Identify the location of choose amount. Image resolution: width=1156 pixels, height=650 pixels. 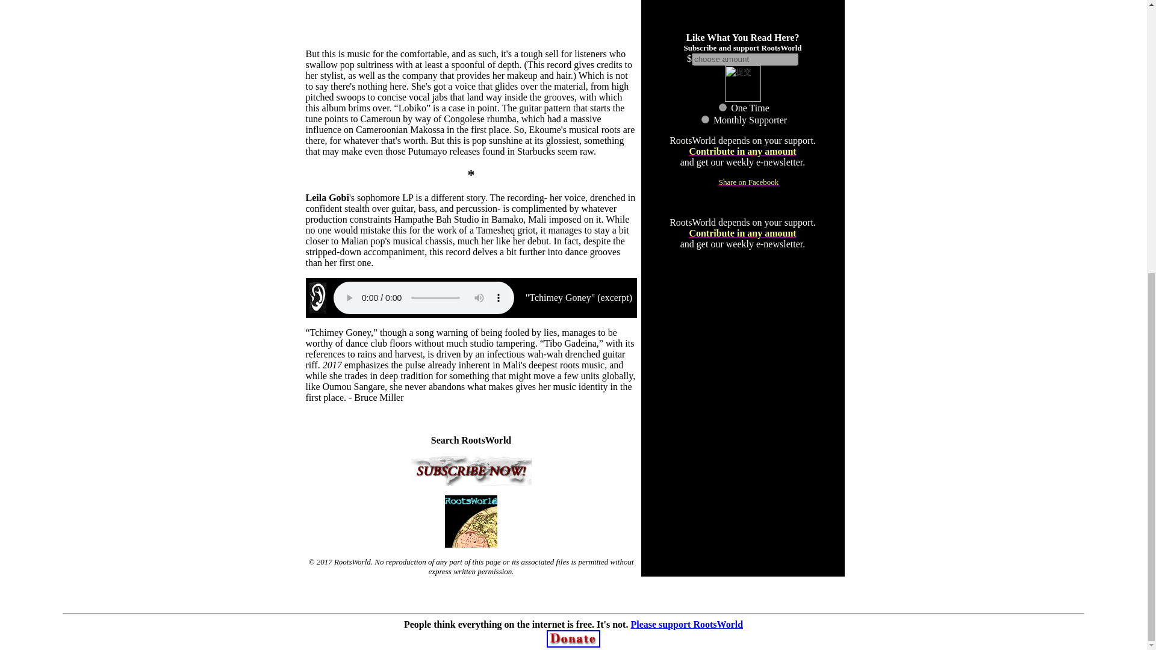
(745, 59).